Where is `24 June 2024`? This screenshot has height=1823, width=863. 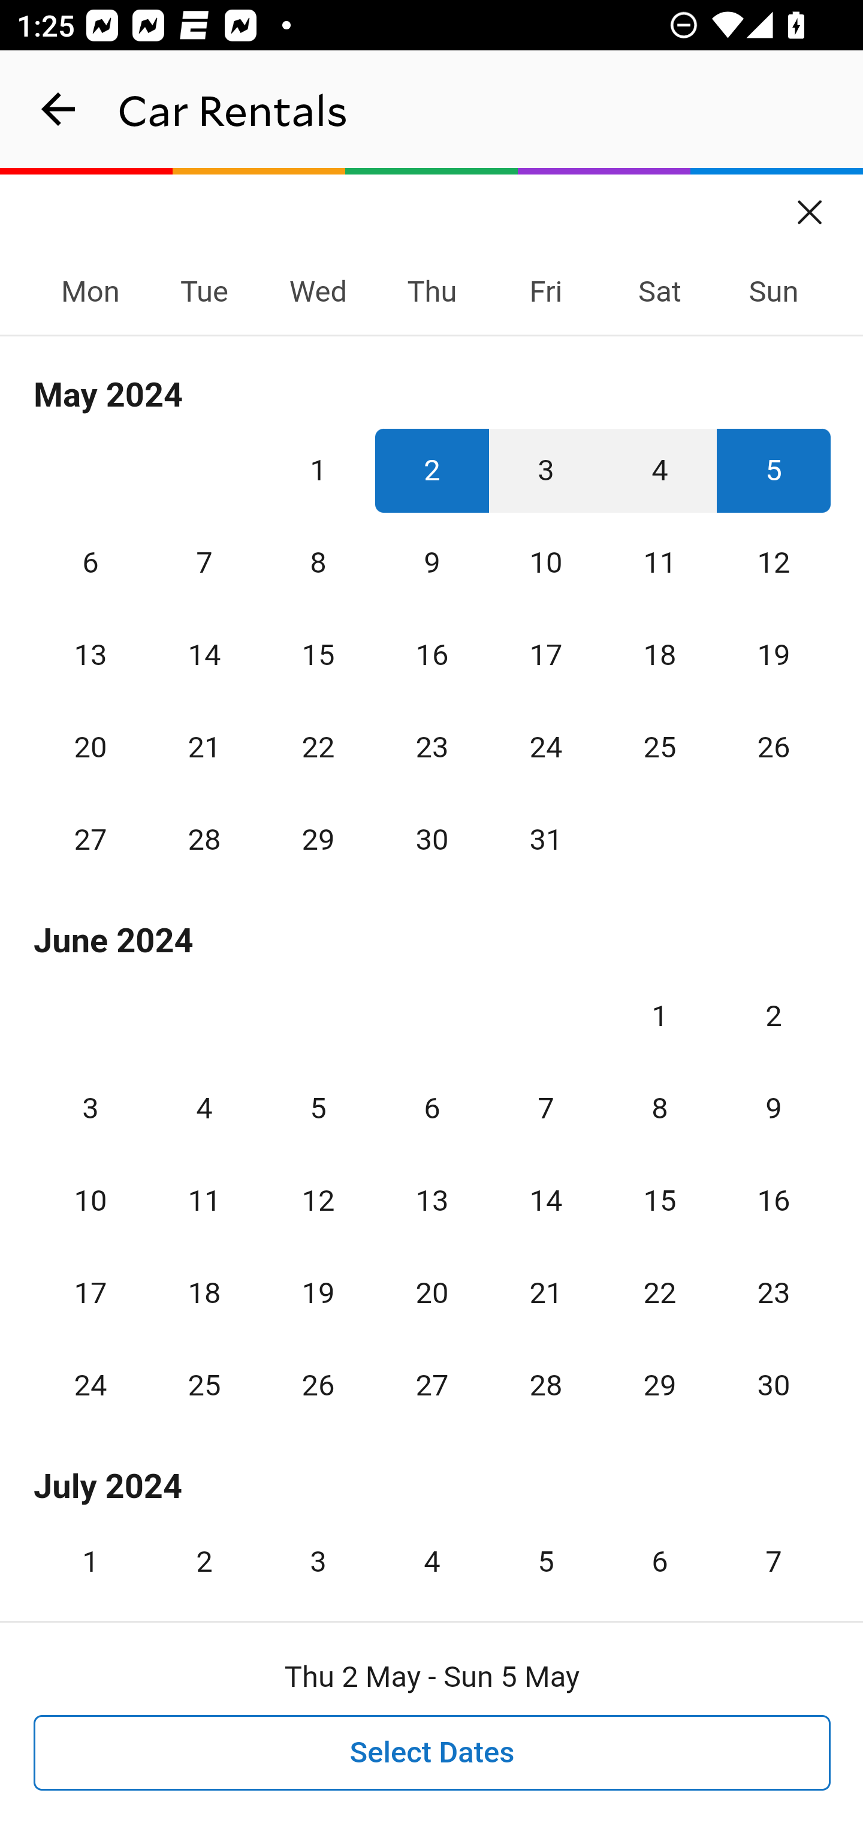 24 June 2024 is located at coordinates (91, 1385).